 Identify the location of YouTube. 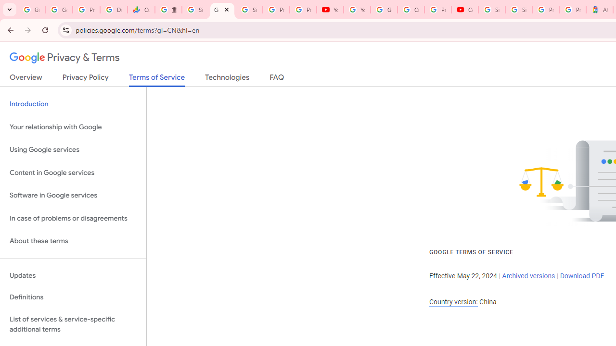
(357, 10).